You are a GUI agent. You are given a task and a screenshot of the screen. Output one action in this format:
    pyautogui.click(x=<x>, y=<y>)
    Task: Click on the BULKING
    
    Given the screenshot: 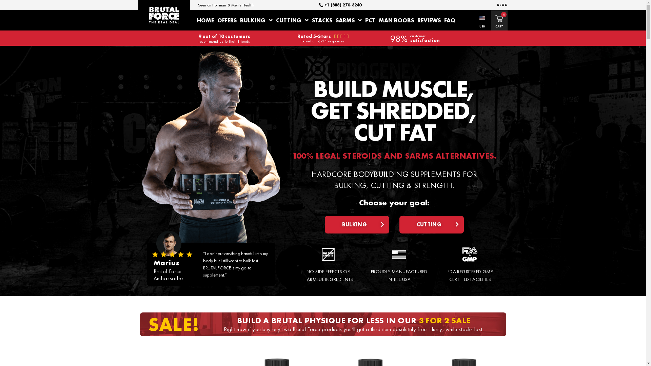 What is the action you would take?
    pyautogui.click(x=256, y=20)
    